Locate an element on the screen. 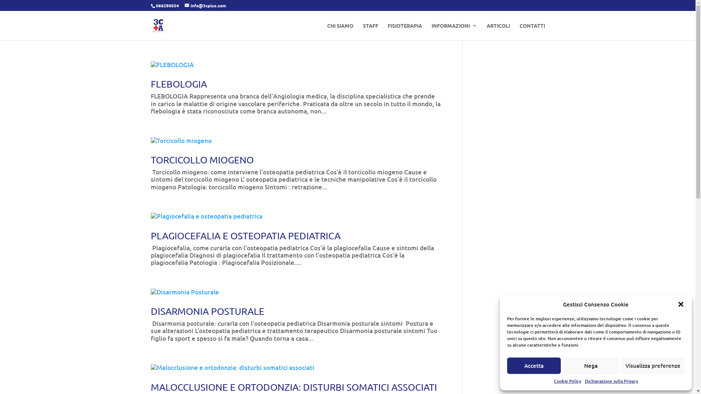 The width and height of the screenshot is (701, 394). Dichiarazione sulla Privacy is located at coordinates (612, 381).